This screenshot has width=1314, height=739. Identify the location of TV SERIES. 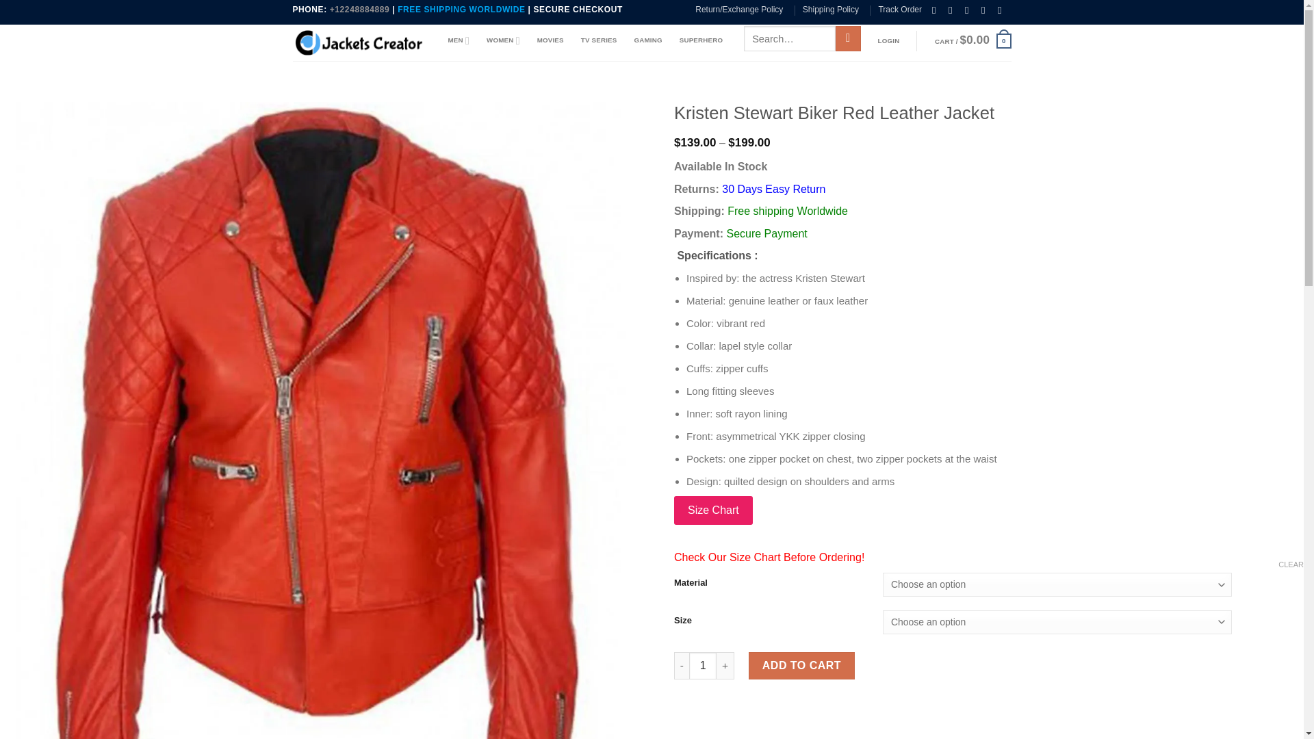
(599, 40).